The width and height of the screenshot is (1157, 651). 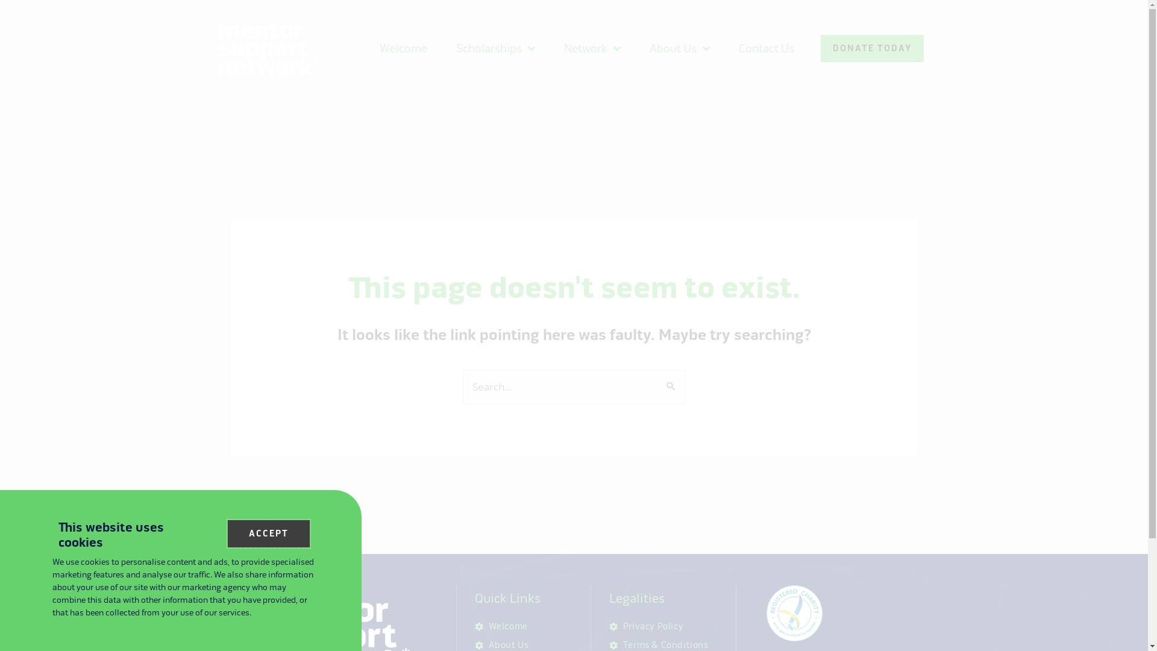 What do you see at coordinates (404, 49) in the screenshot?
I see `Welcome` at bounding box center [404, 49].